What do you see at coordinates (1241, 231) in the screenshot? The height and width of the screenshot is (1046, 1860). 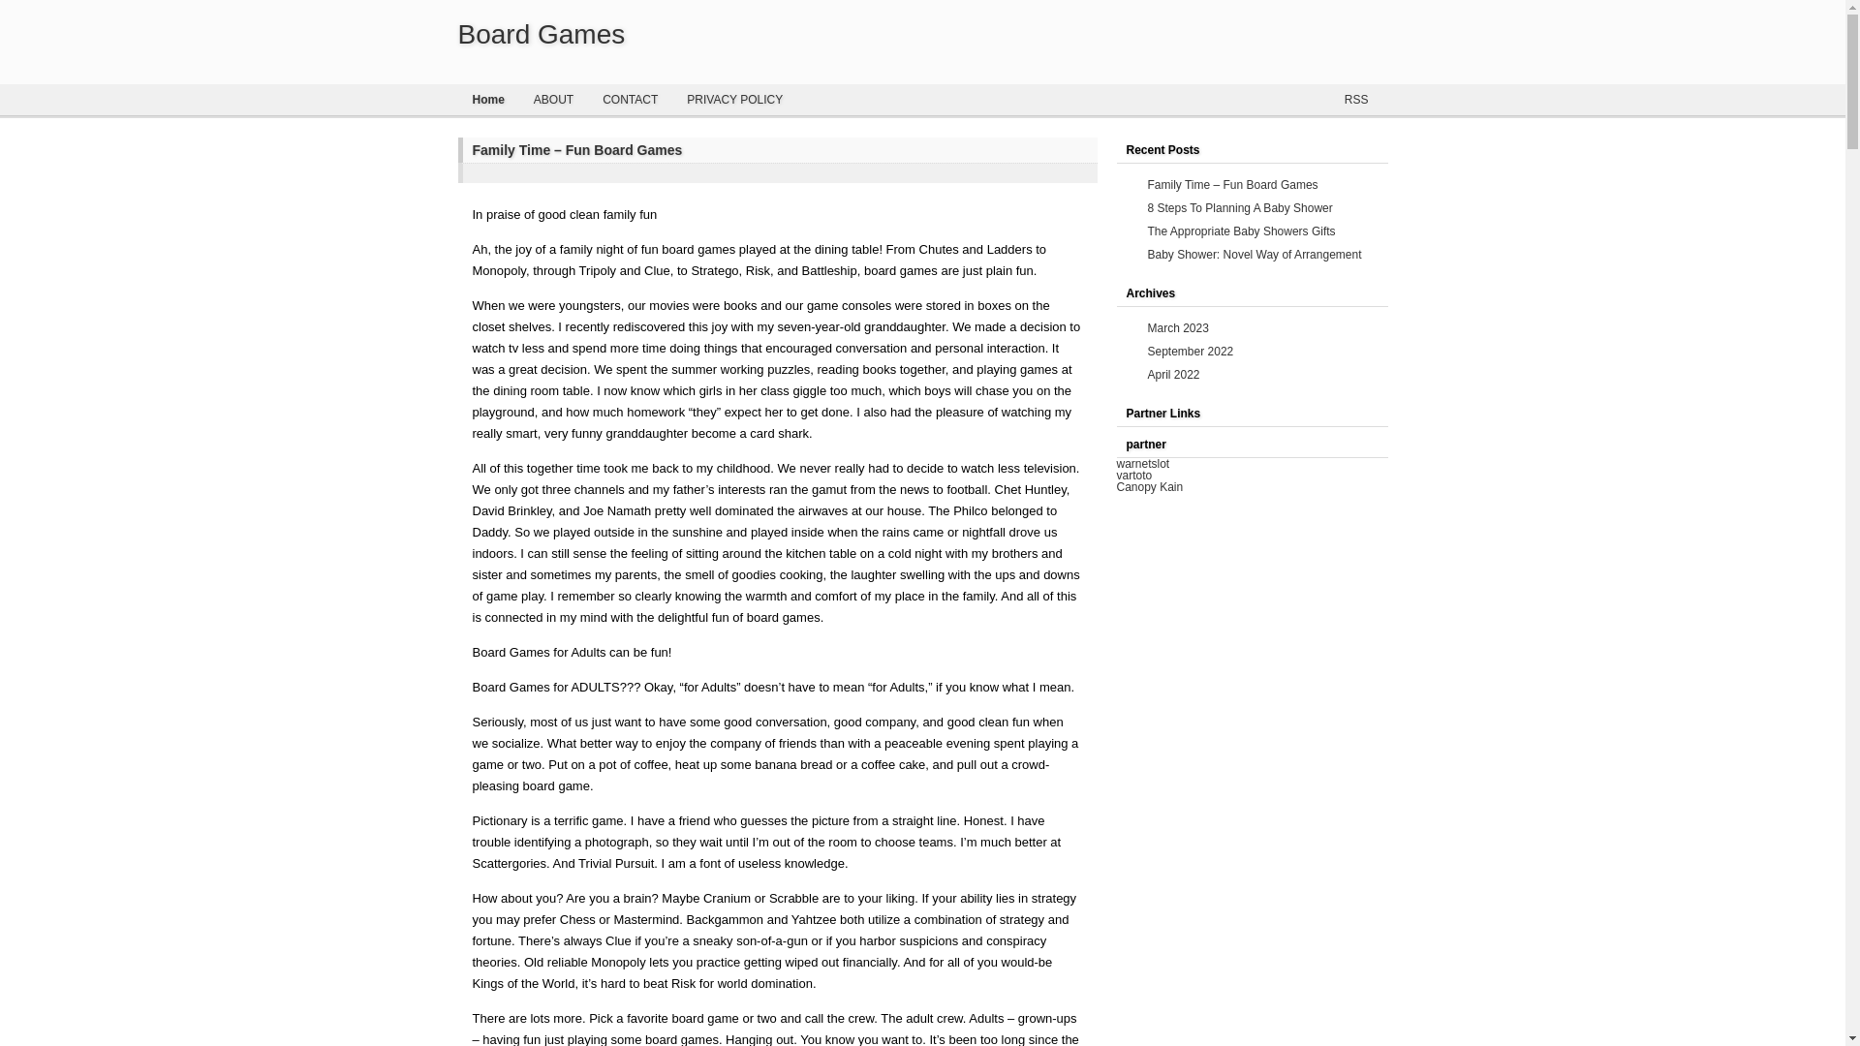 I see `The Appropriate Baby Showers Gifts` at bounding box center [1241, 231].